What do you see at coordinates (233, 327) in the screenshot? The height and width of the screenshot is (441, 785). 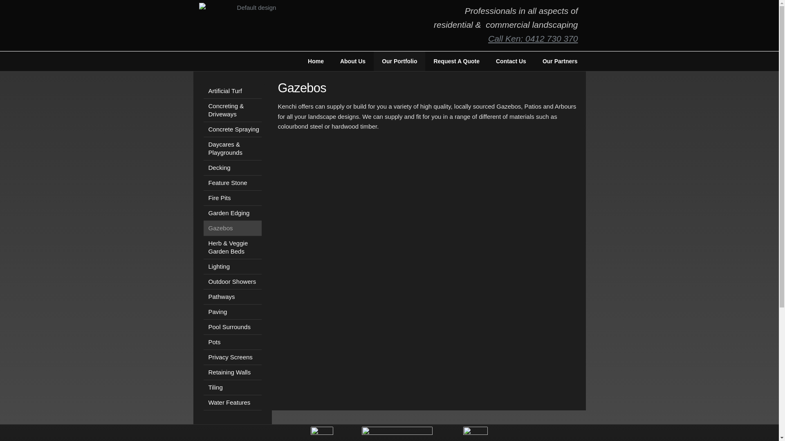 I see `Pool Surrounds` at bounding box center [233, 327].